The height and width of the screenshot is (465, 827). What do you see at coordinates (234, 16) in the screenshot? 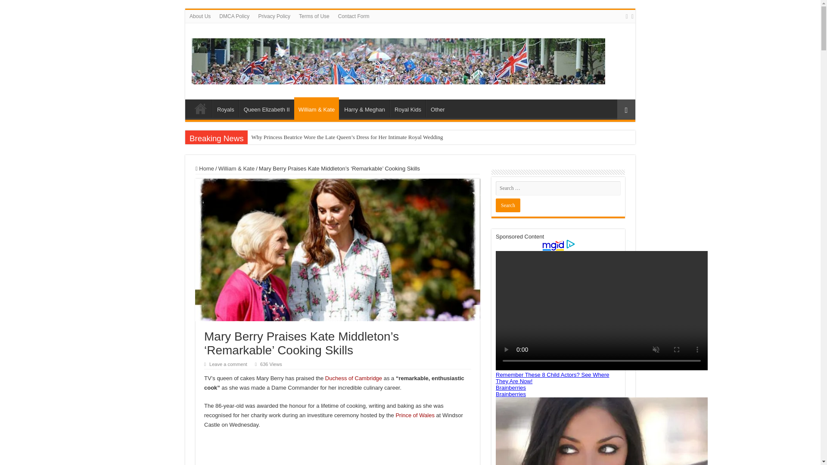
I see `DMCA Policy` at bounding box center [234, 16].